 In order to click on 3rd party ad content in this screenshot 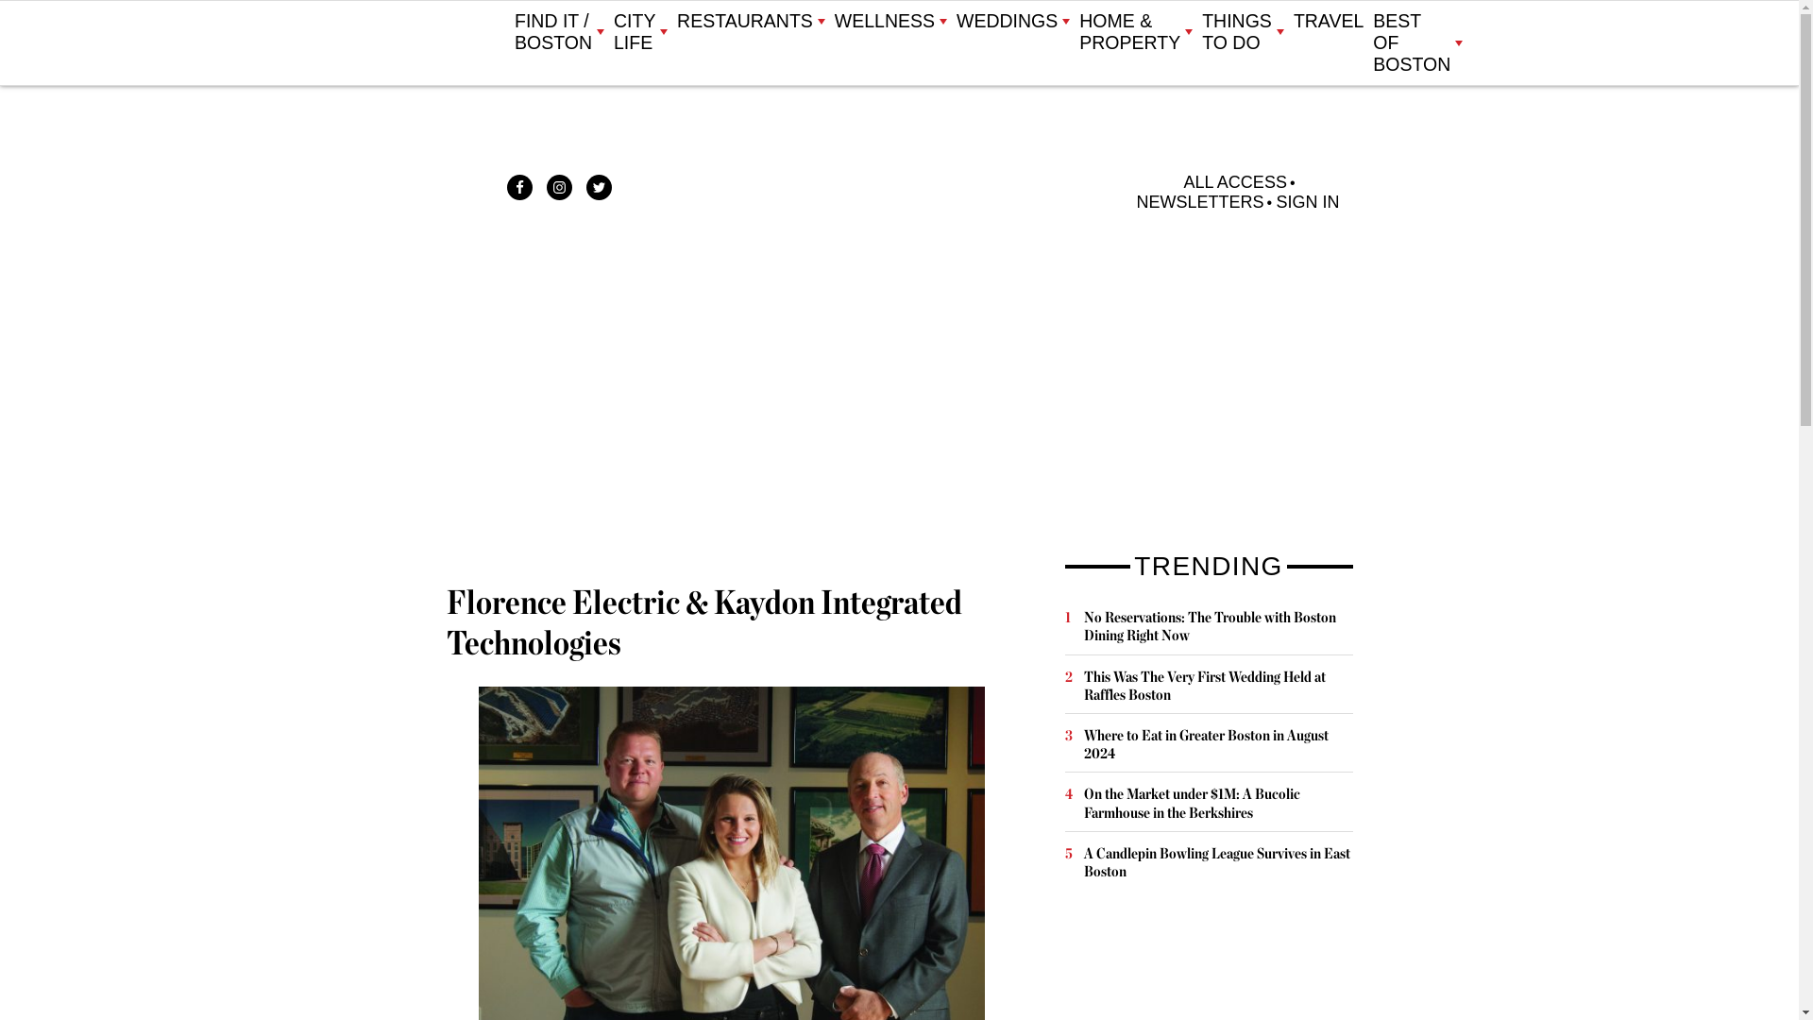, I will do `click(1207, 954)`.